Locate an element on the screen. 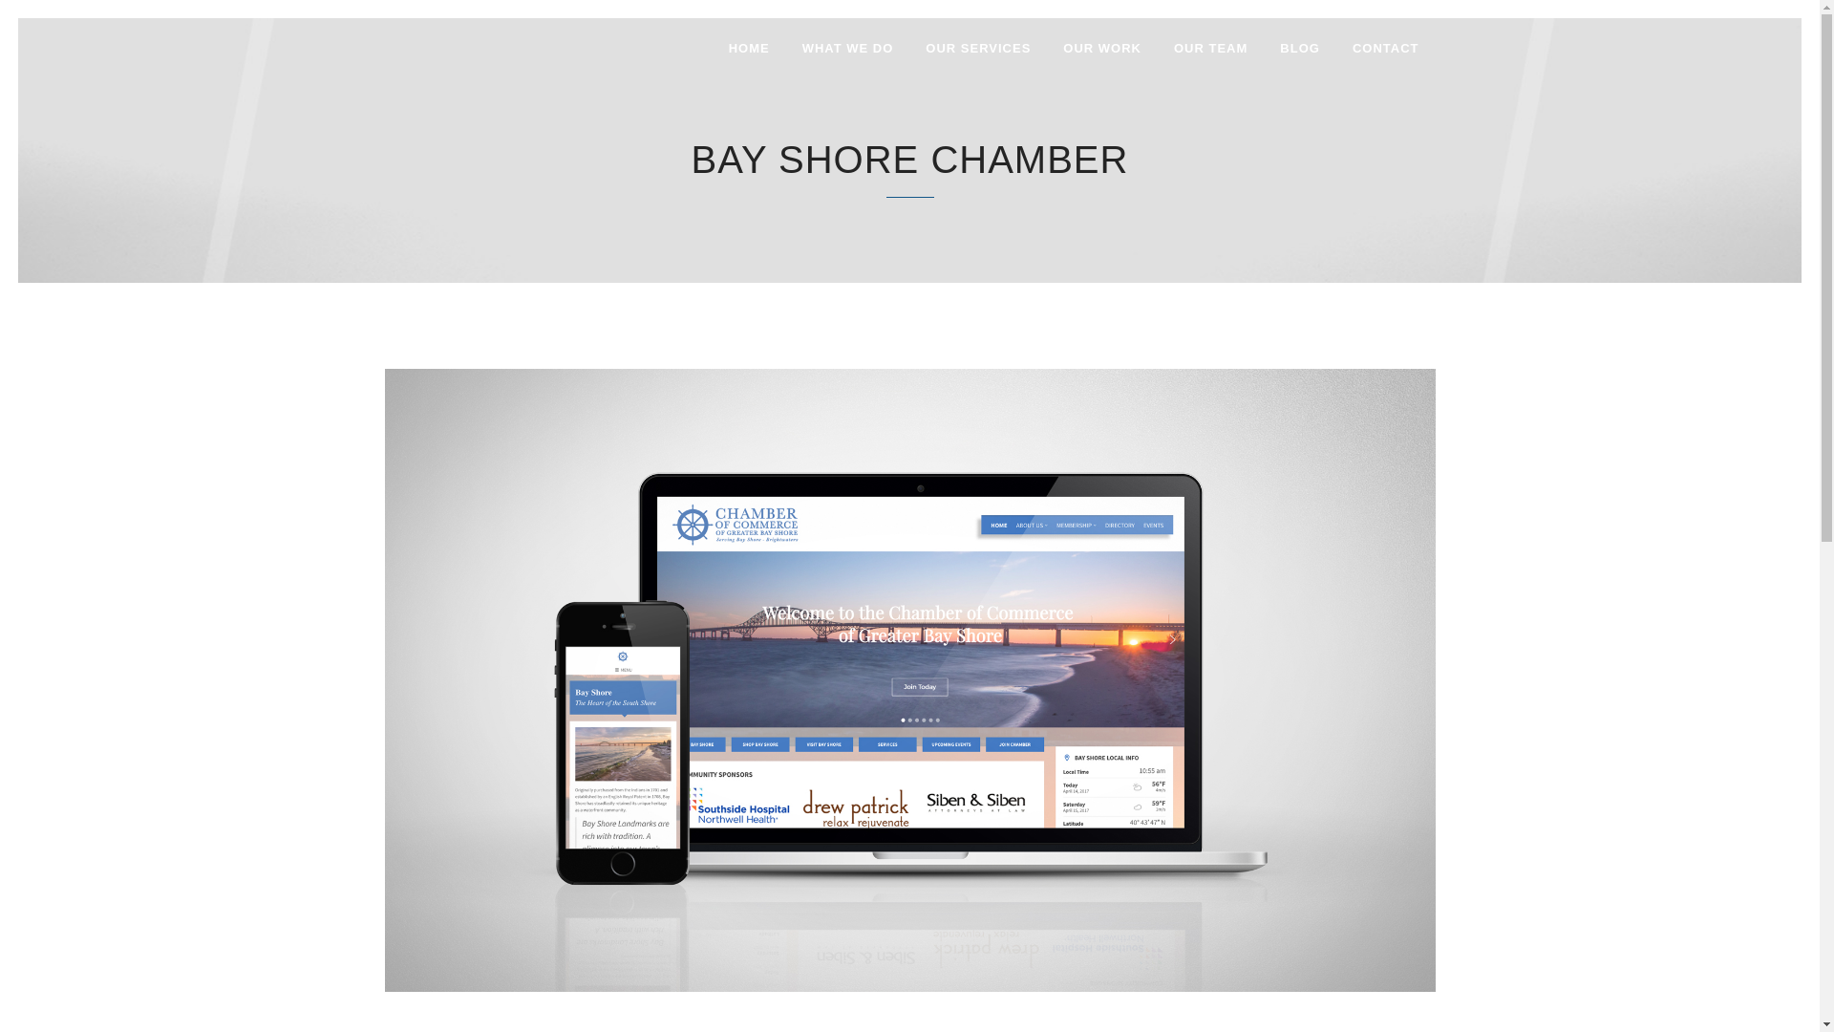  OUR SERVICES is located at coordinates (978, 48).